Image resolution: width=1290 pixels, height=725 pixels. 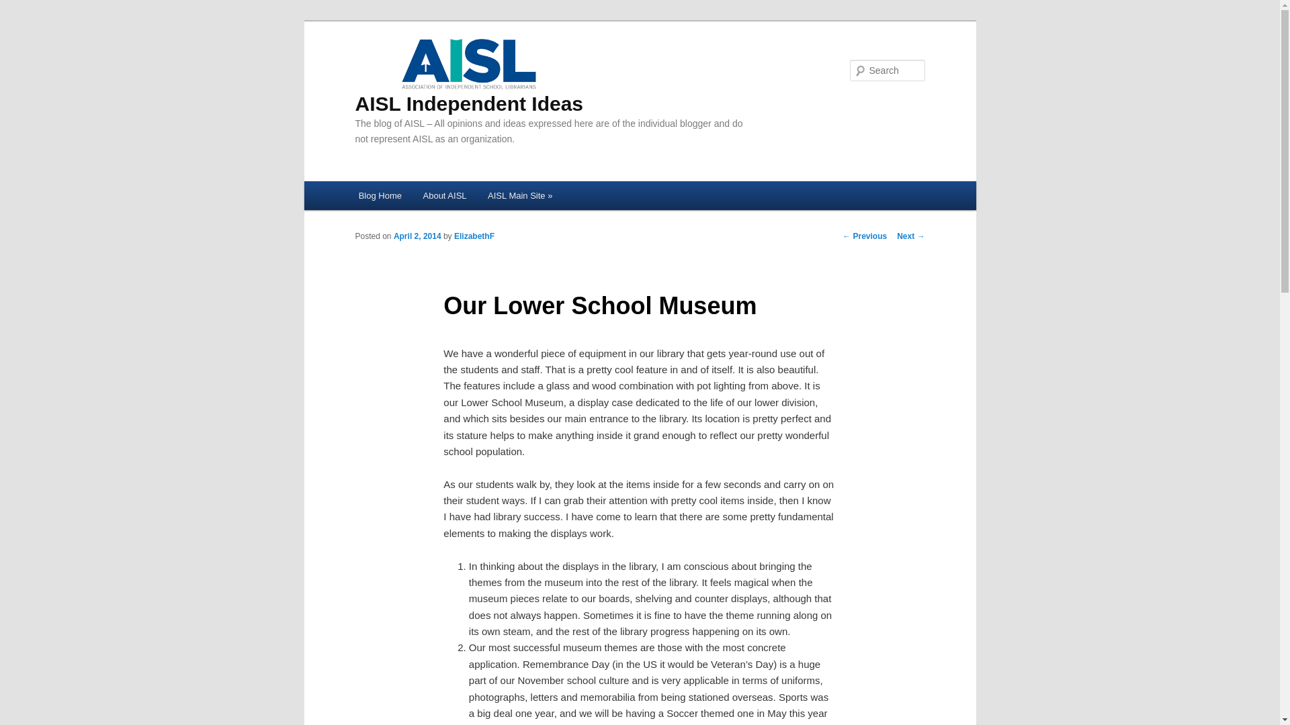 What do you see at coordinates (417, 236) in the screenshot?
I see `3:45 am` at bounding box center [417, 236].